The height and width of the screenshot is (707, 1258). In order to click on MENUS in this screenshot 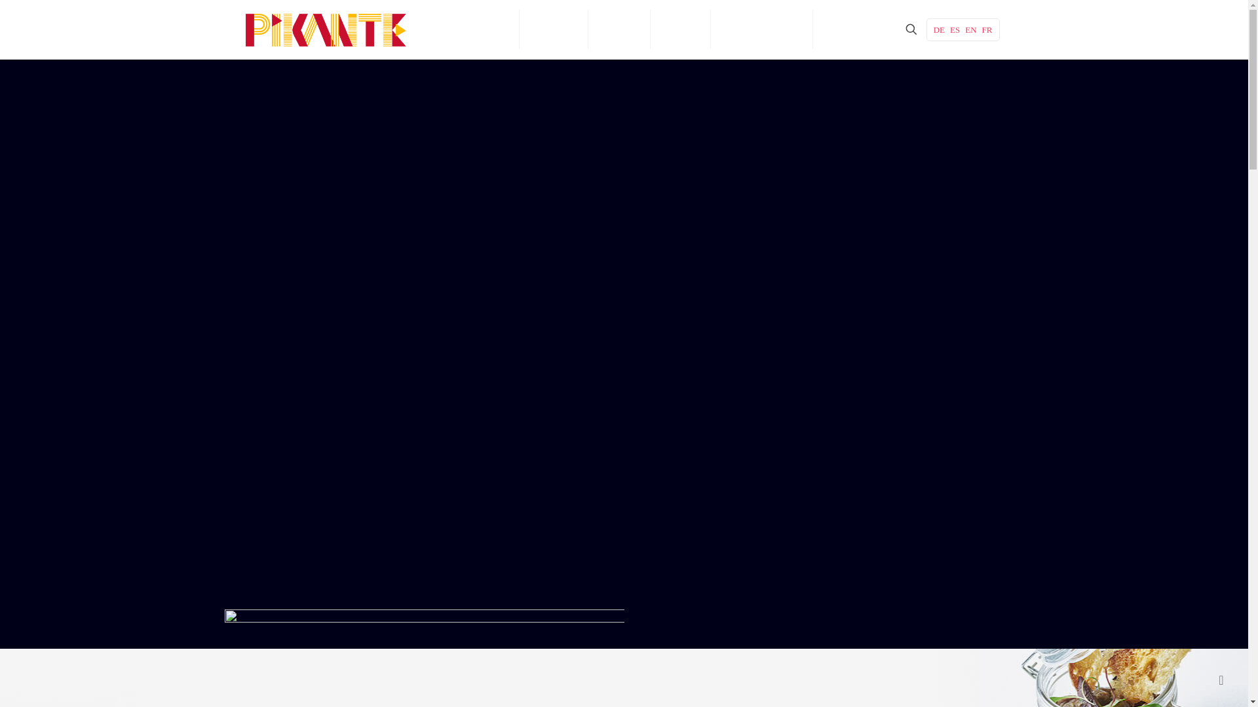, I will do `click(619, 29)`.